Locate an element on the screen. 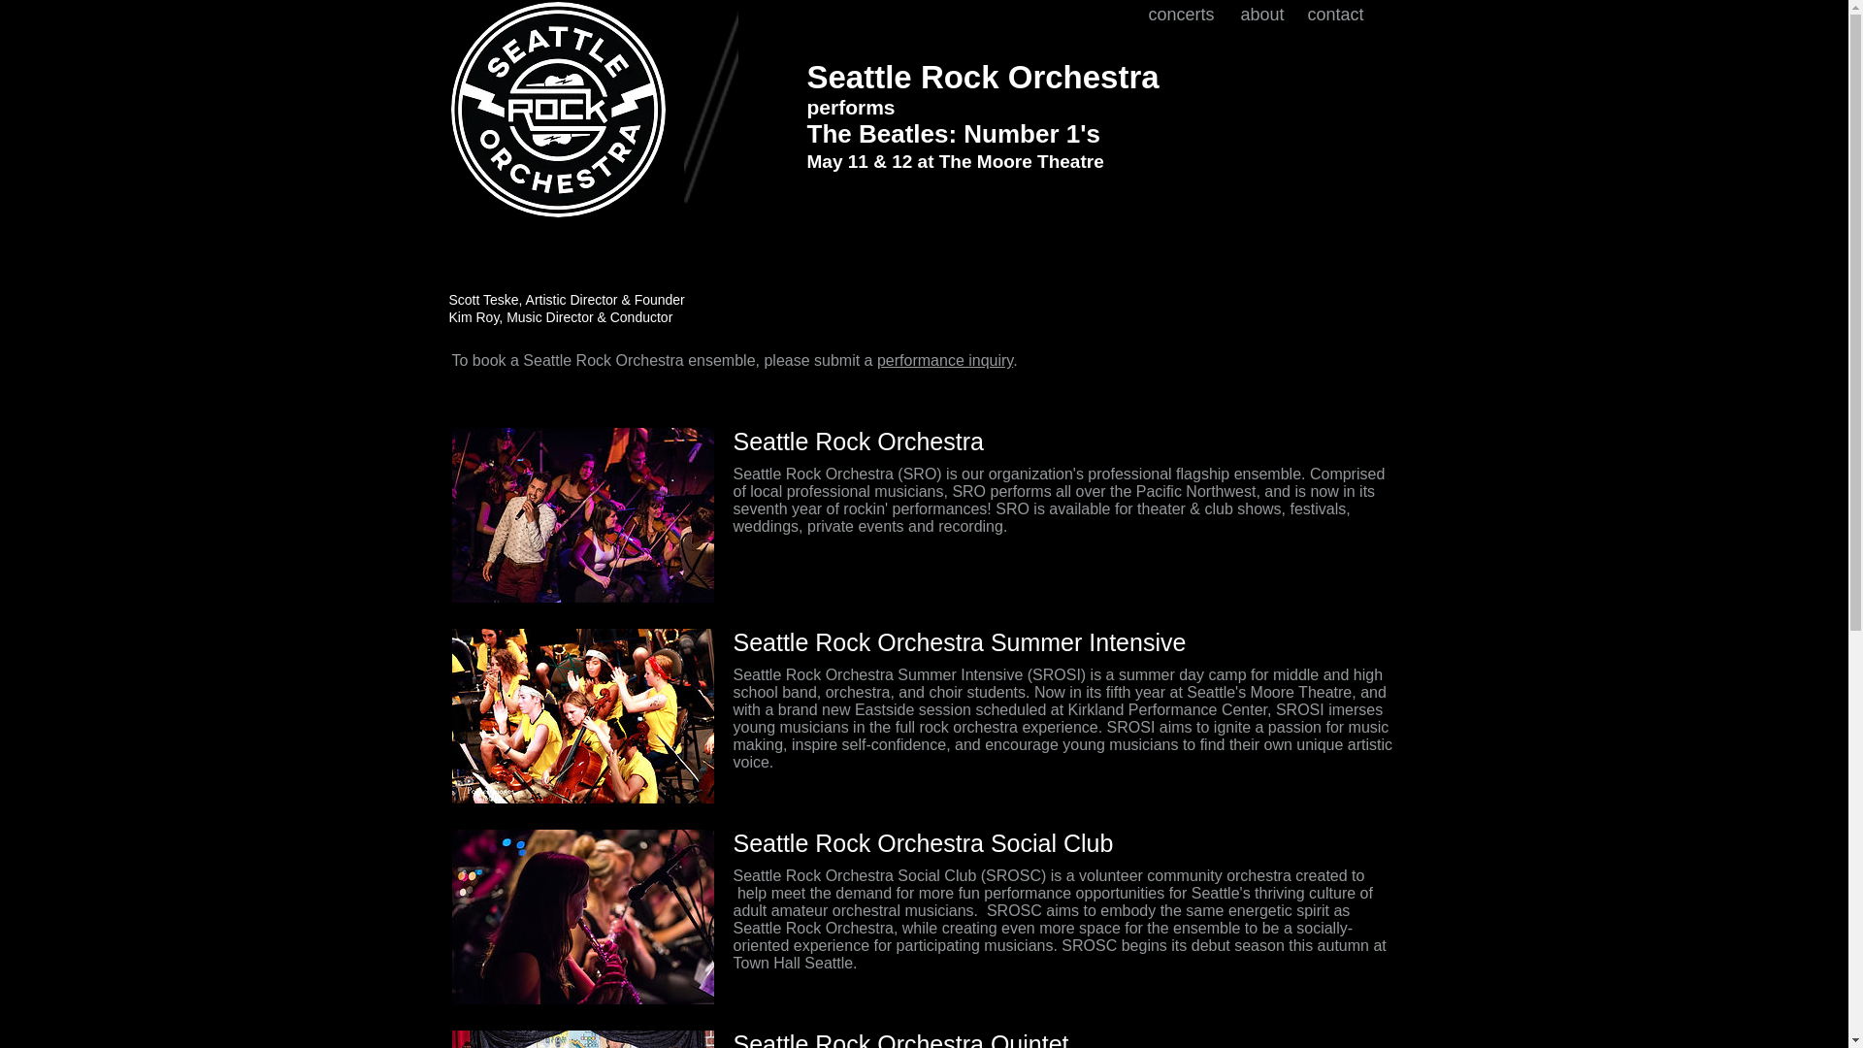 Image resolution: width=1863 pixels, height=1048 pixels. concerts is located at coordinates (1185, 15).